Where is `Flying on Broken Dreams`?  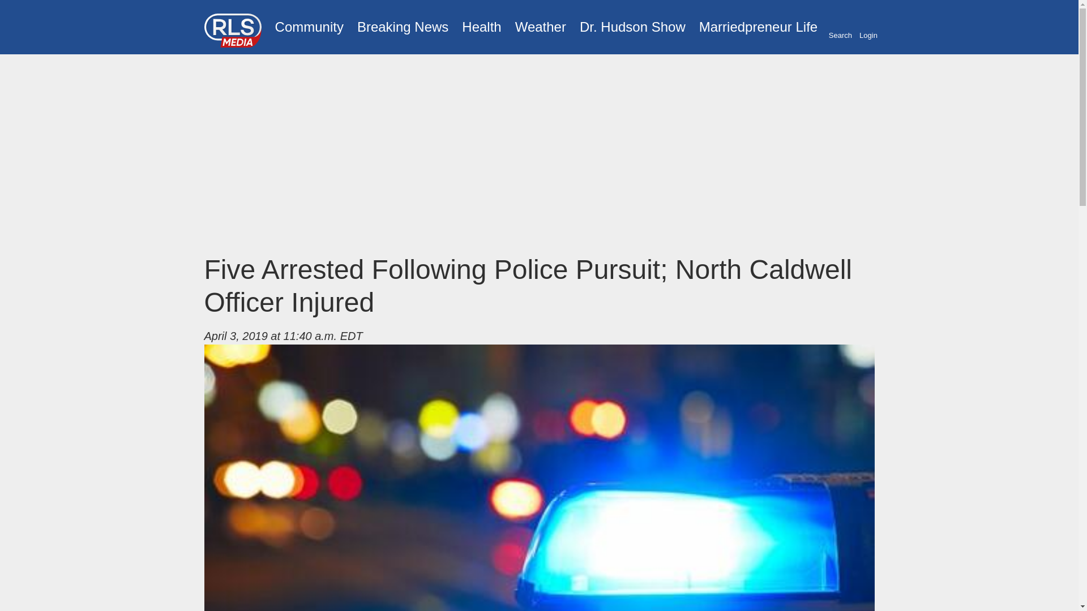
Flying on Broken Dreams is located at coordinates (632, 27).